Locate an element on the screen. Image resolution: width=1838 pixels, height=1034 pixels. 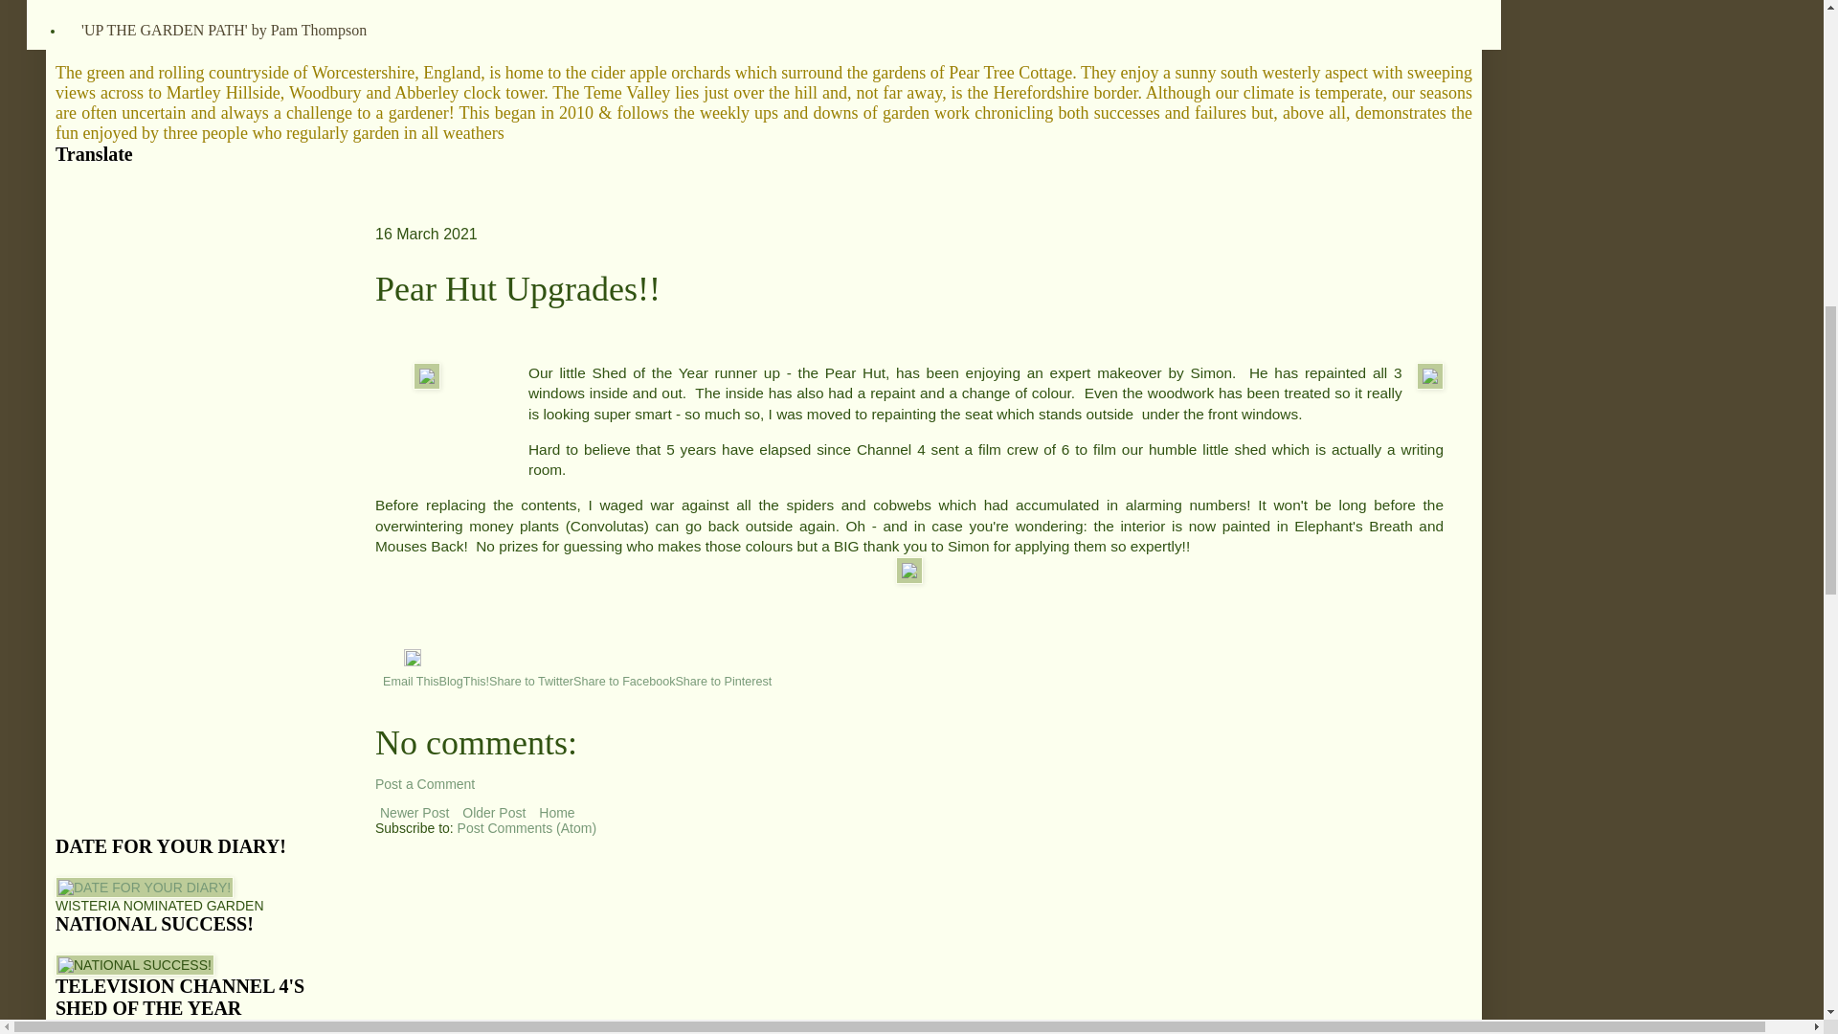
'UP THE GARDEN PATH' by Pam Thompson is located at coordinates (223, 29).